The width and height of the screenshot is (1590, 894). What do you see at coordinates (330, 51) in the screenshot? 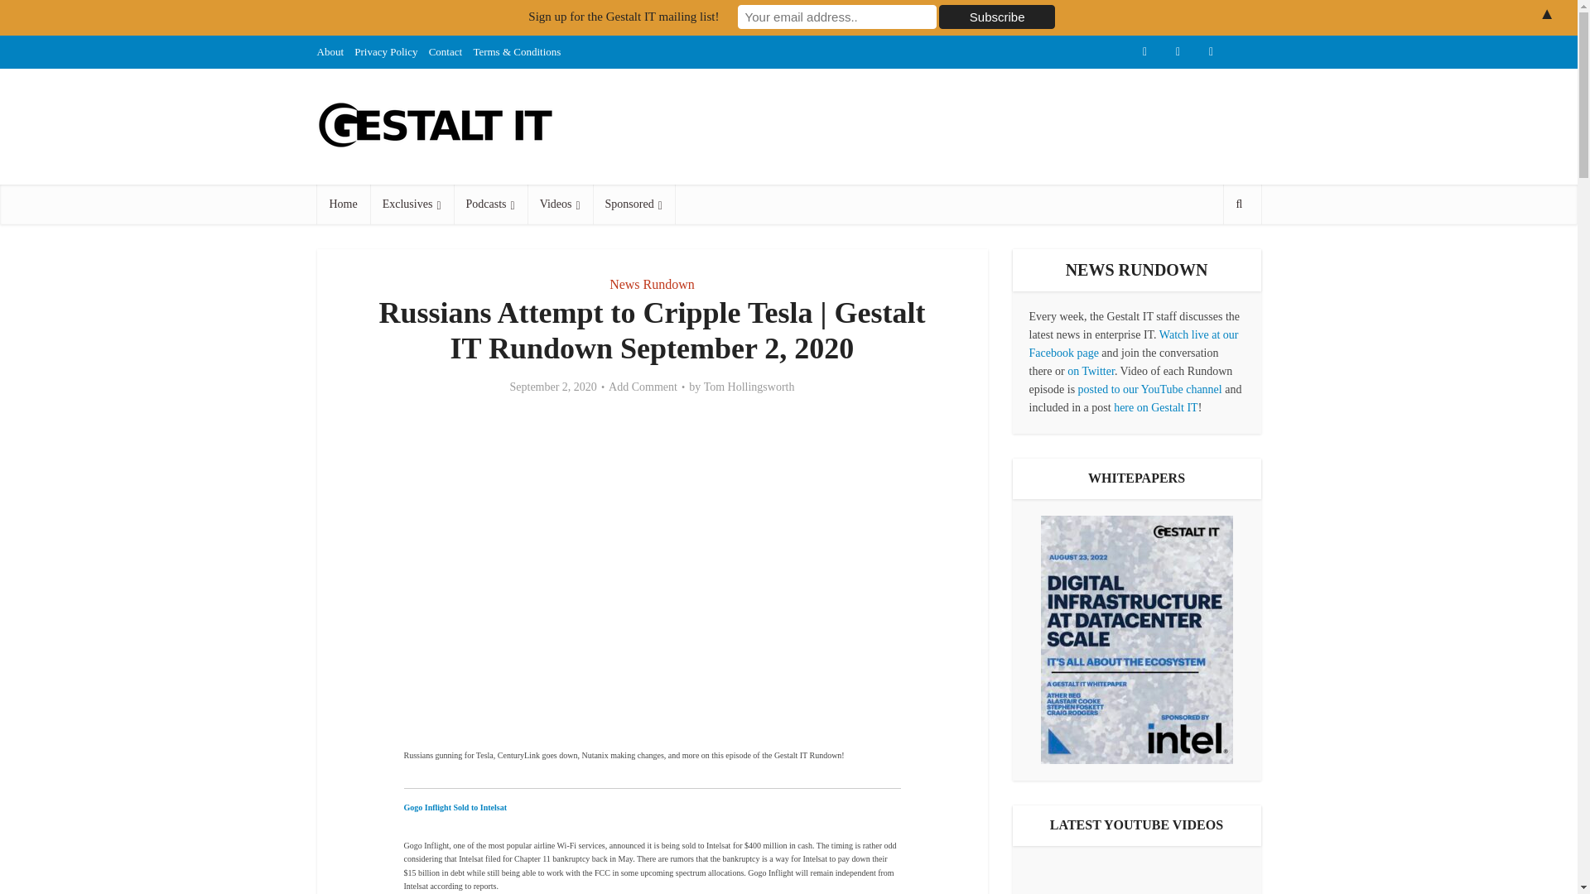
I see `About` at bounding box center [330, 51].